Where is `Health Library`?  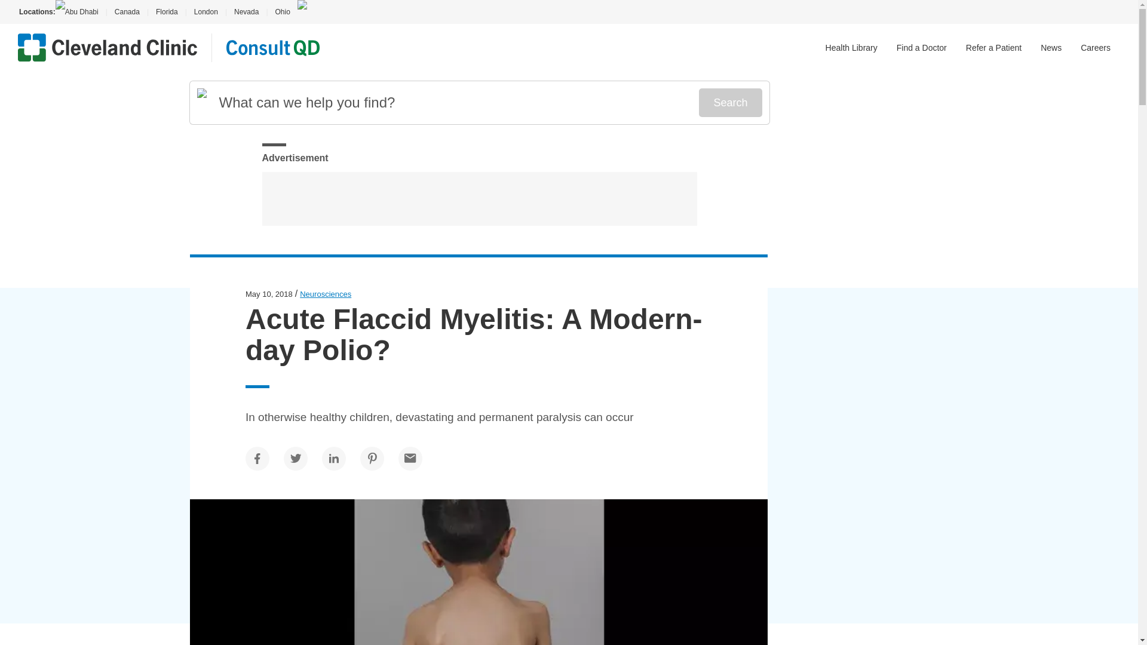
Health Library is located at coordinates (851, 48).